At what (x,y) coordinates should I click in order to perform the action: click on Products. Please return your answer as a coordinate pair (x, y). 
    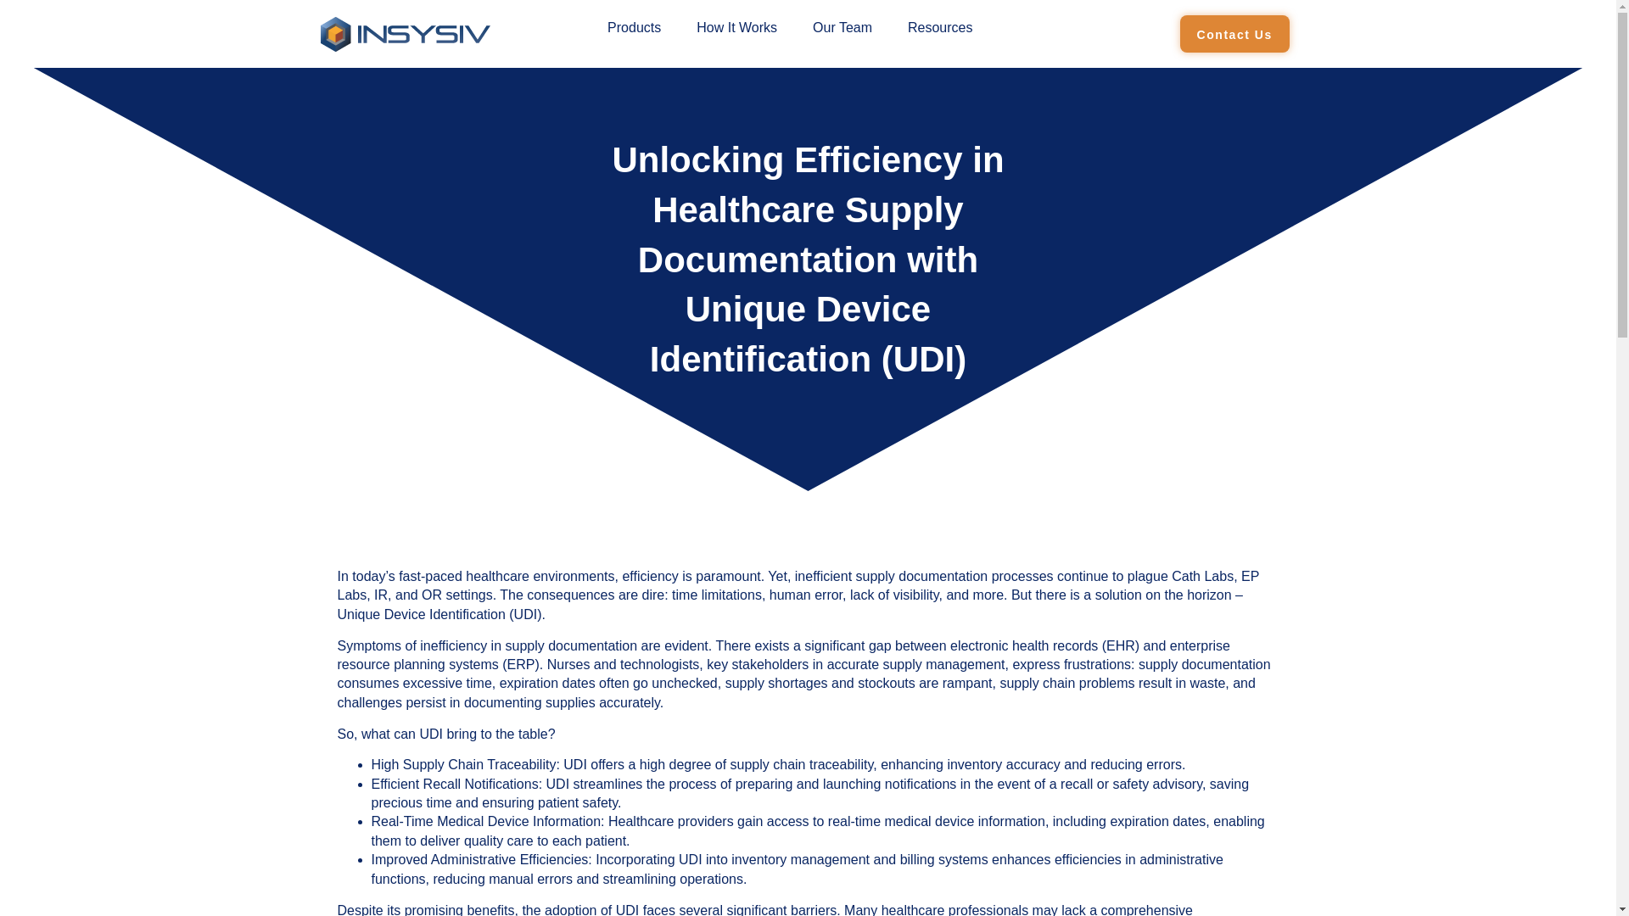
    Looking at the image, I should click on (633, 27).